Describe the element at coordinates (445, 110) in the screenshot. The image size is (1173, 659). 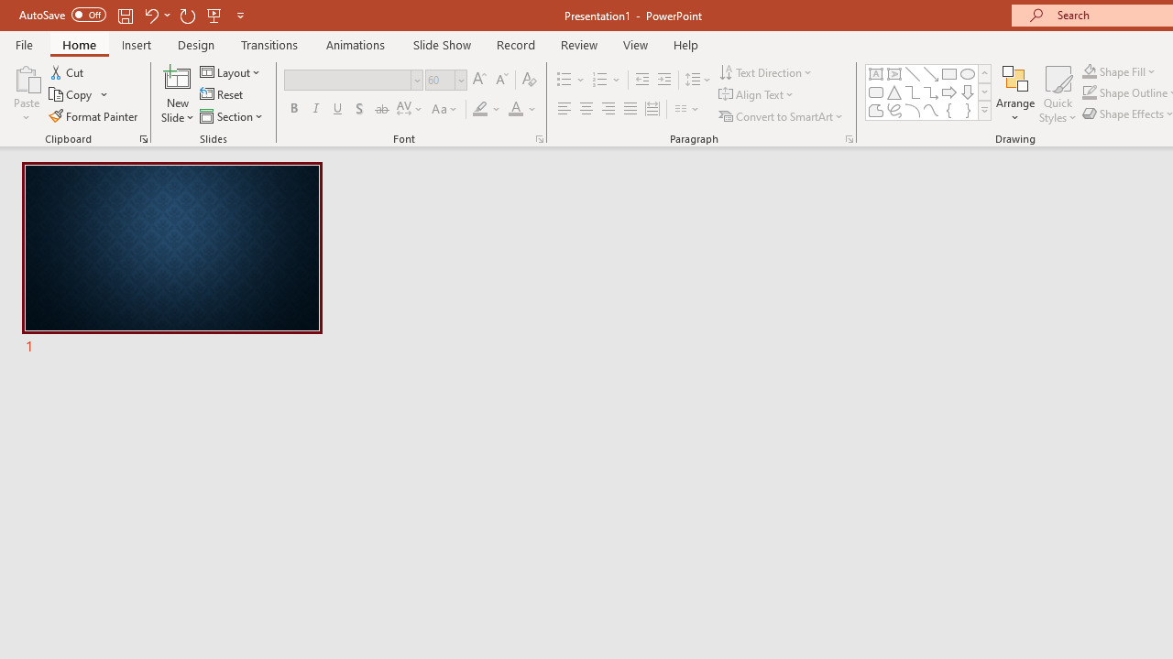
I see `Change Case` at that location.